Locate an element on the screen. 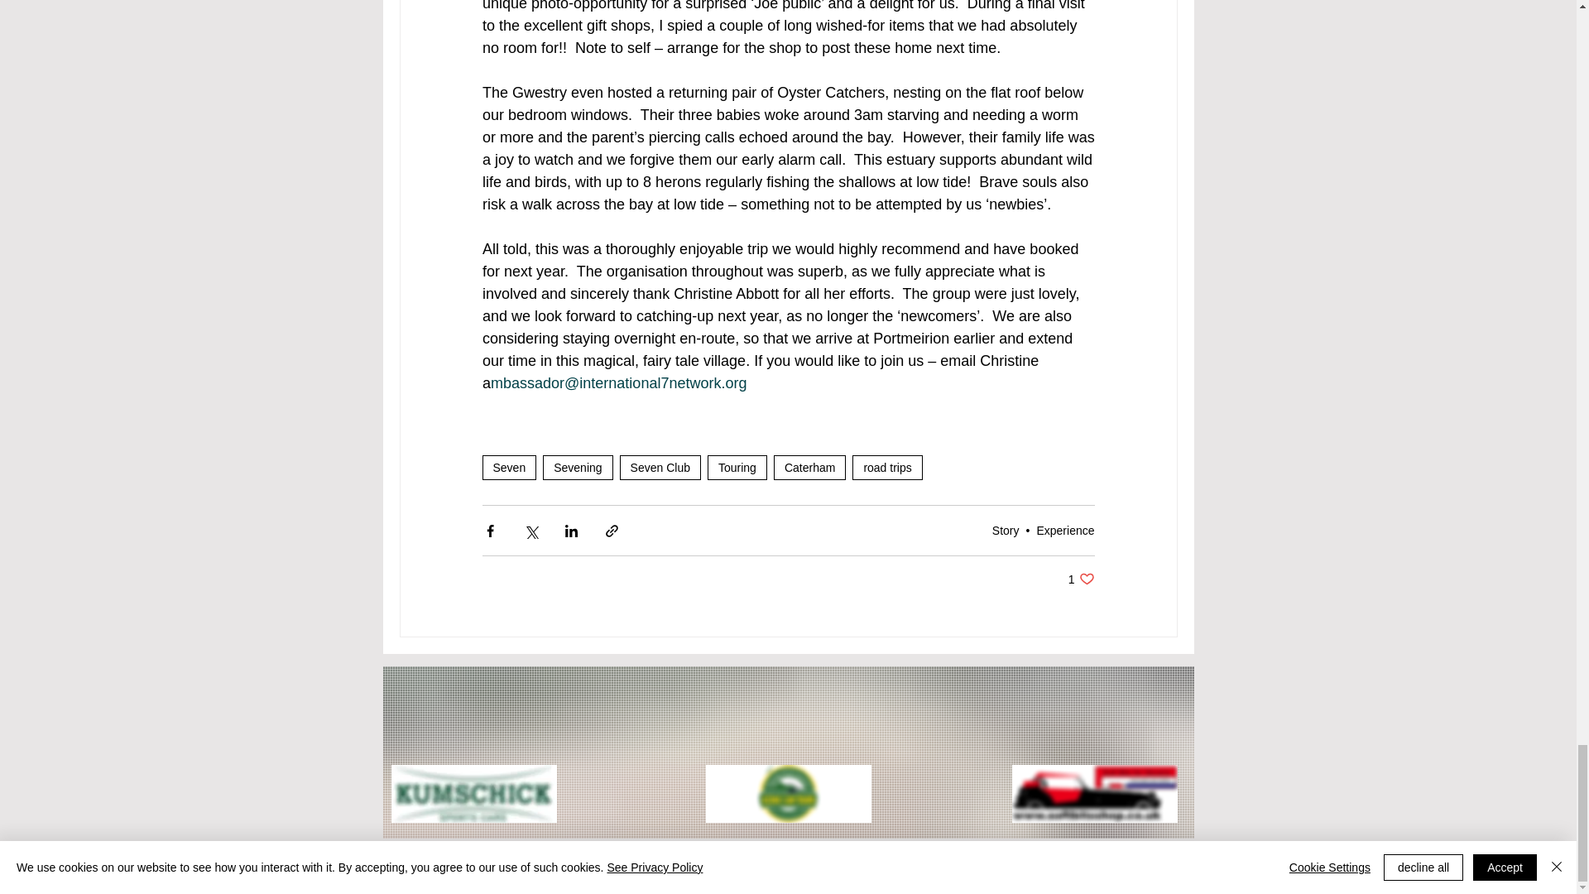 The width and height of the screenshot is (1589, 894). Sevening is located at coordinates (578, 467).